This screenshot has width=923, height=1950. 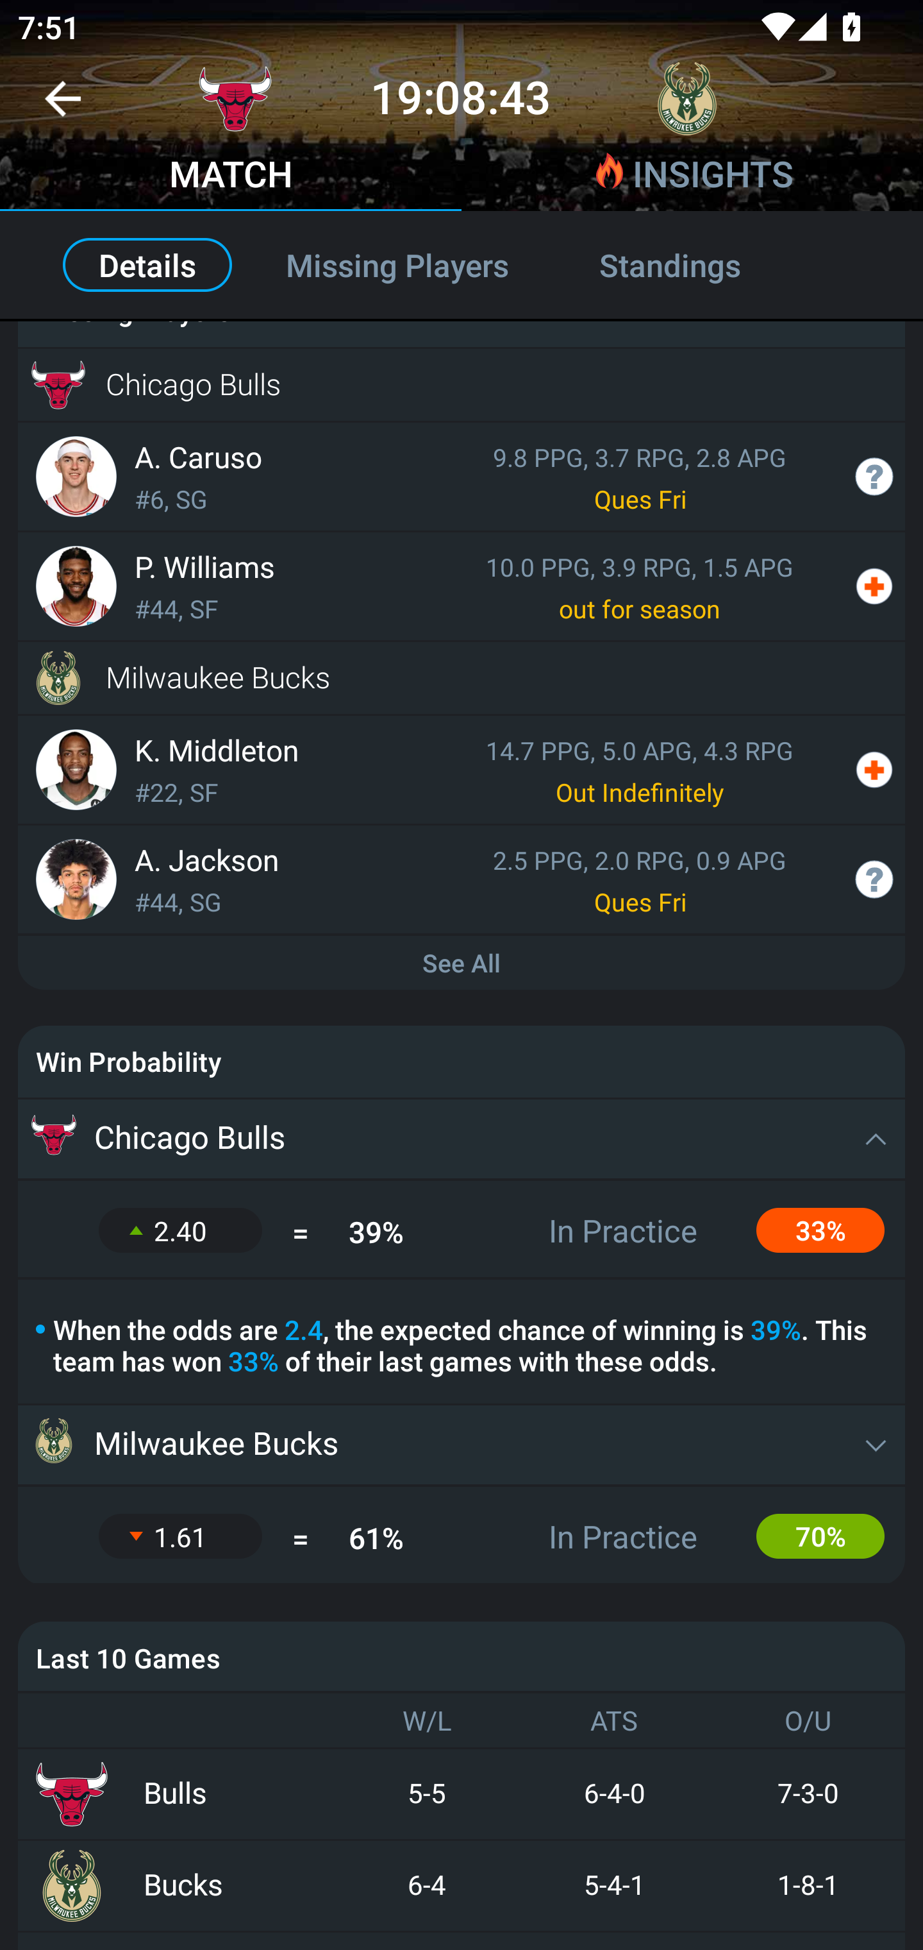 I want to click on Missing Players, so click(x=397, y=264).